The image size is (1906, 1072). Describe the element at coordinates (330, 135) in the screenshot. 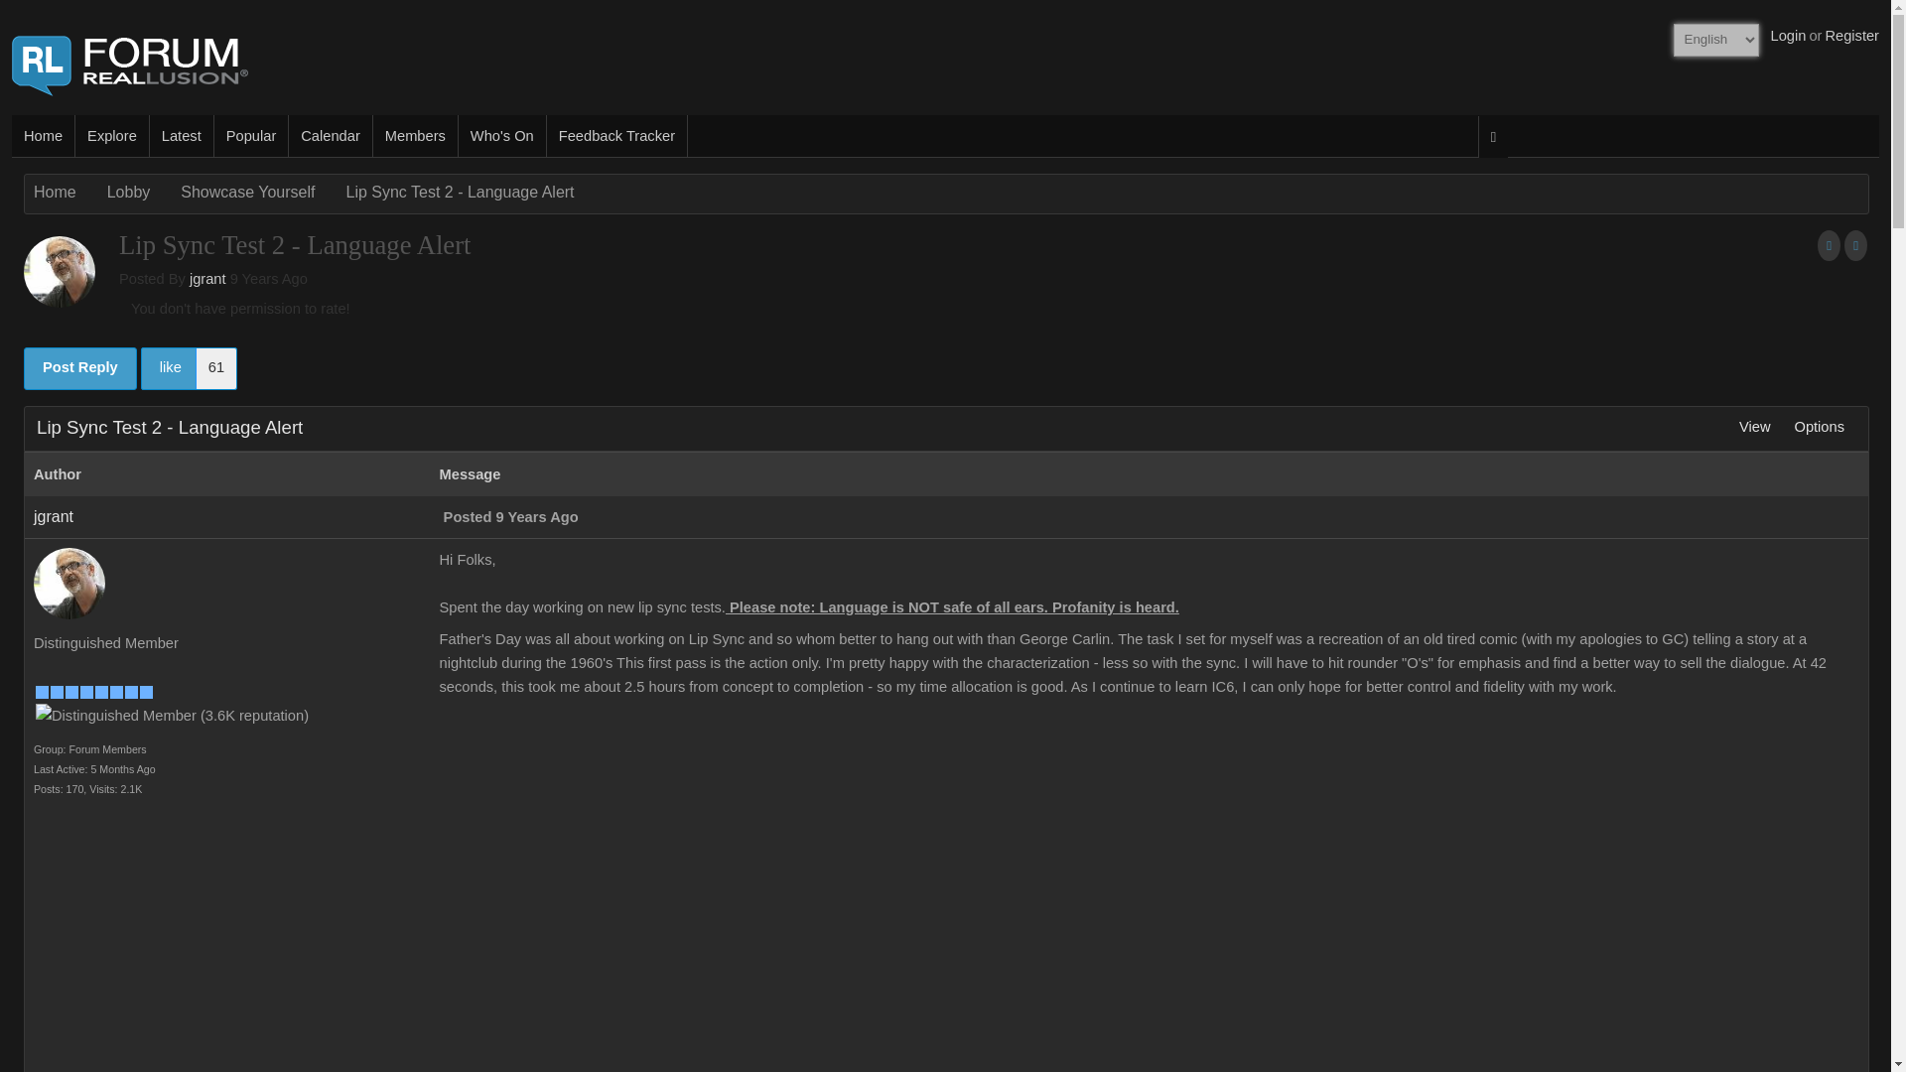

I see `Calendar` at that location.